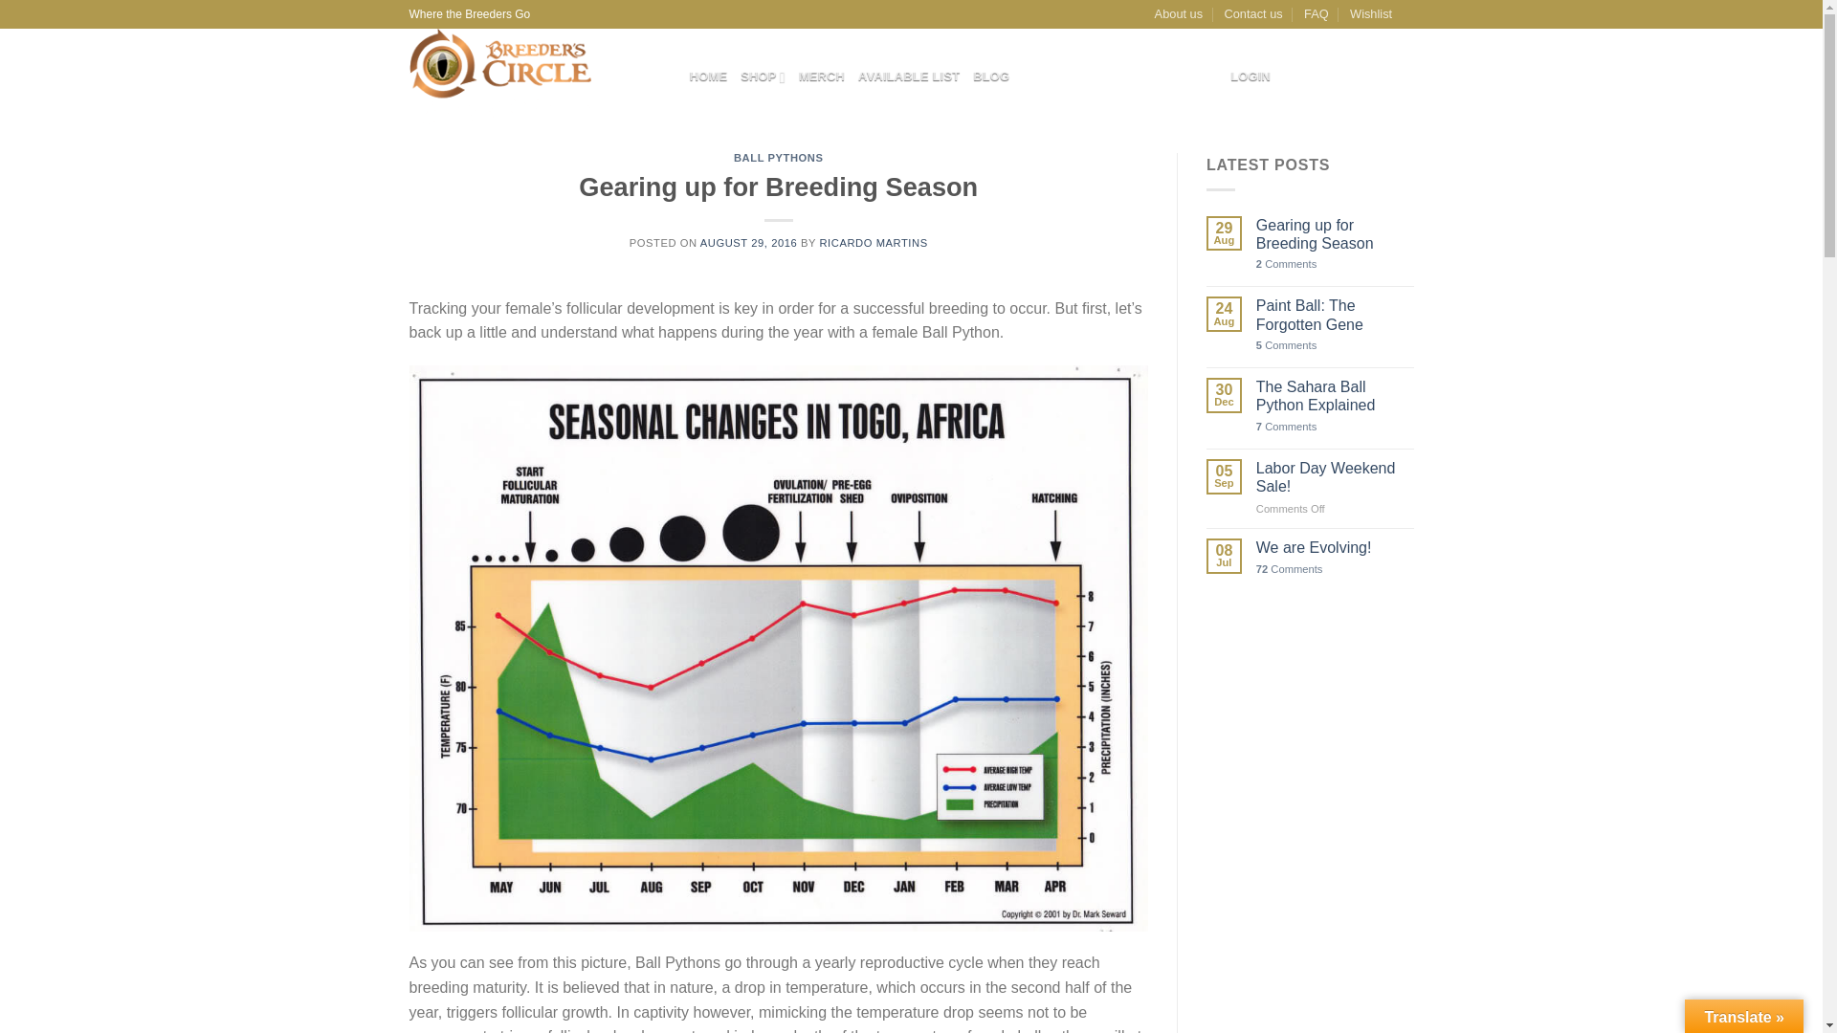 The height and width of the screenshot is (1033, 1837). I want to click on AVAILABLE LIST, so click(908, 77).